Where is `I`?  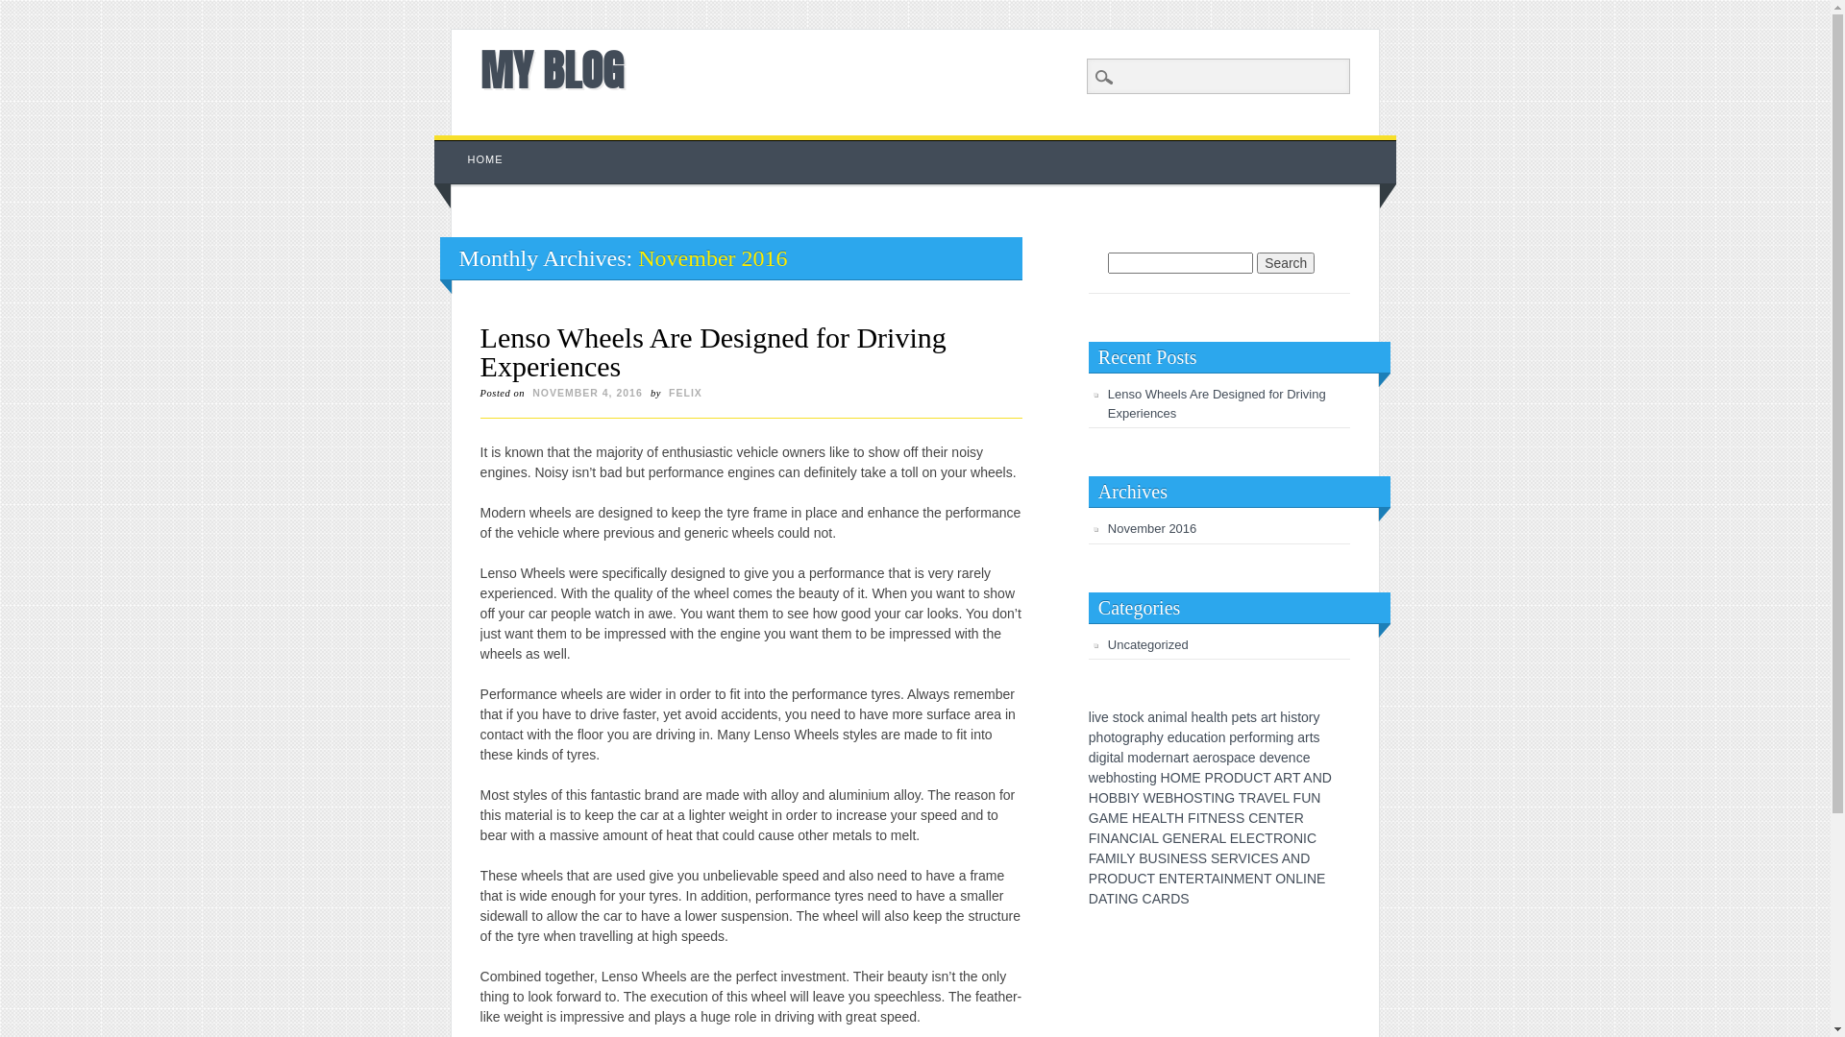 I is located at coordinates (1198, 818).